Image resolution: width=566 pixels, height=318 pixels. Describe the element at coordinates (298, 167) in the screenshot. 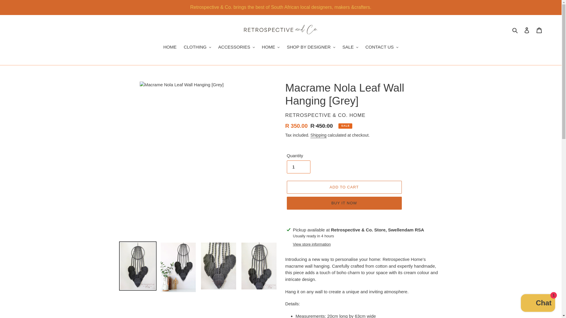

I see `1` at that location.